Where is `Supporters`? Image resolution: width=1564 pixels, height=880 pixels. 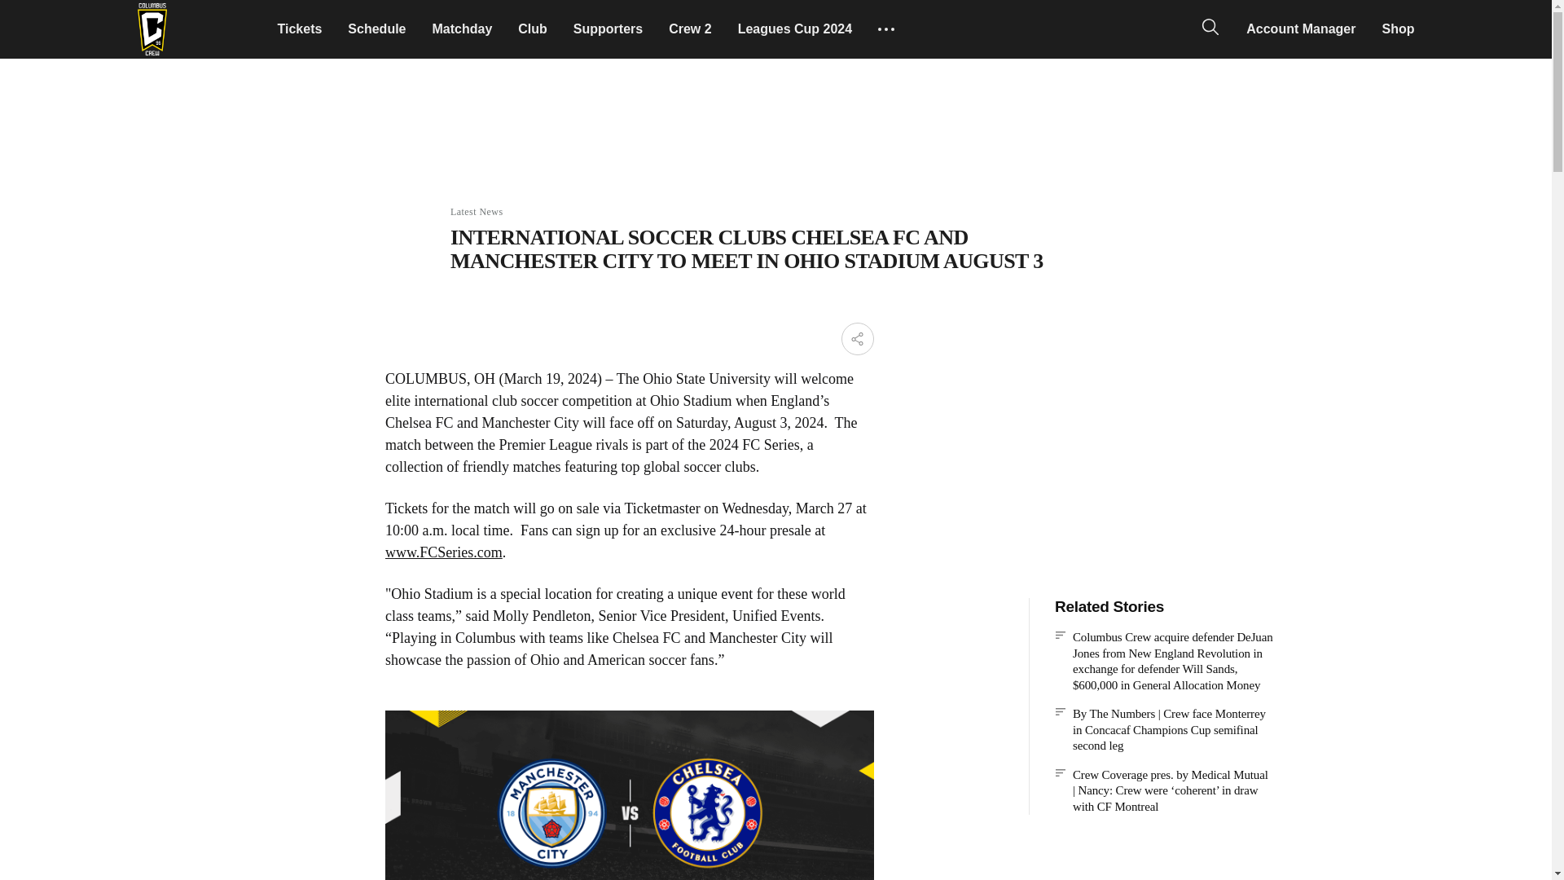
Supporters is located at coordinates (608, 29).